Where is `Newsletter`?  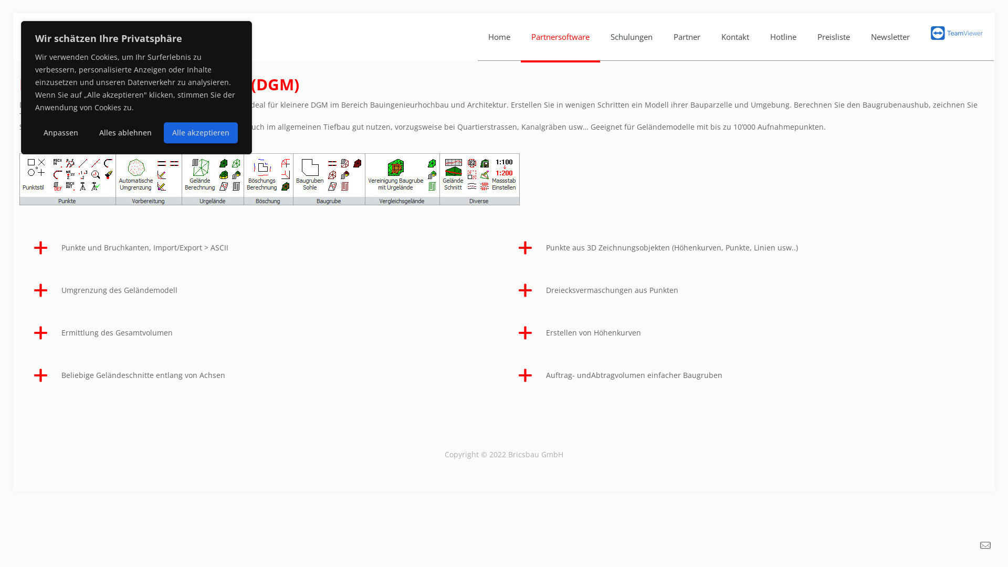 Newsletter is located at coordinates (890, 37).